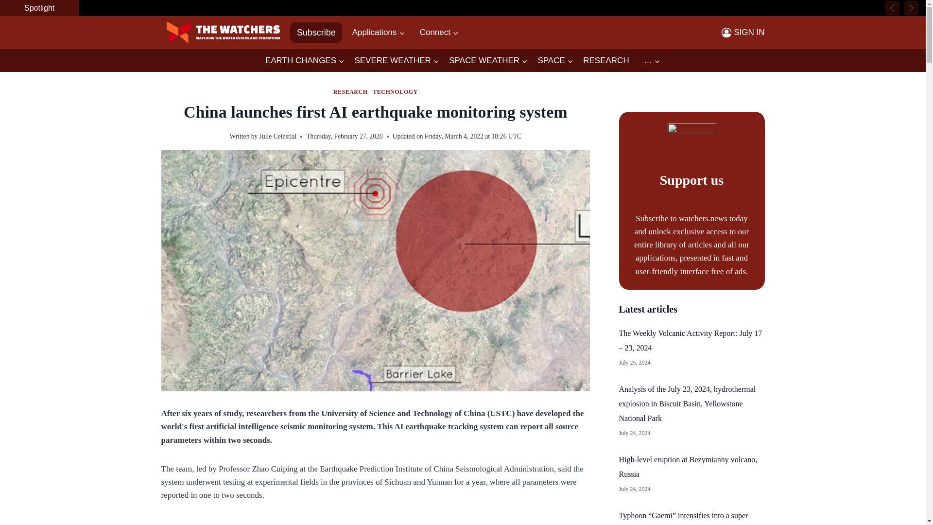 The image size is (933, 525). Describe the element at coordinates (304, 61) in the screenshot. I see `EARTH CHANGES` at that location.